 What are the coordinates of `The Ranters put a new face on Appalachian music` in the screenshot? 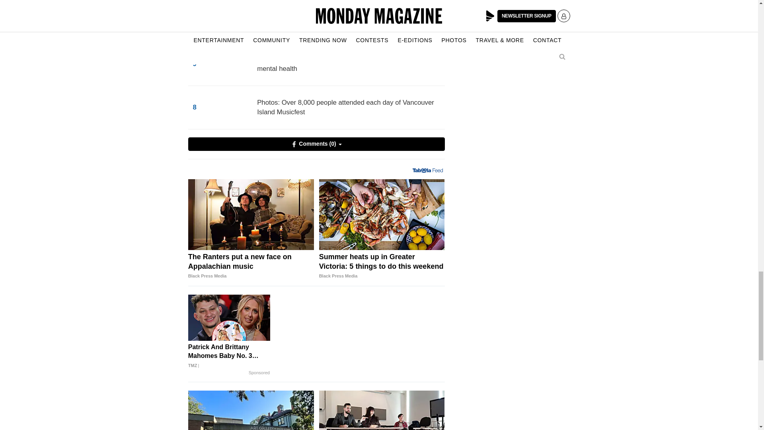 It's located at (251, 214).